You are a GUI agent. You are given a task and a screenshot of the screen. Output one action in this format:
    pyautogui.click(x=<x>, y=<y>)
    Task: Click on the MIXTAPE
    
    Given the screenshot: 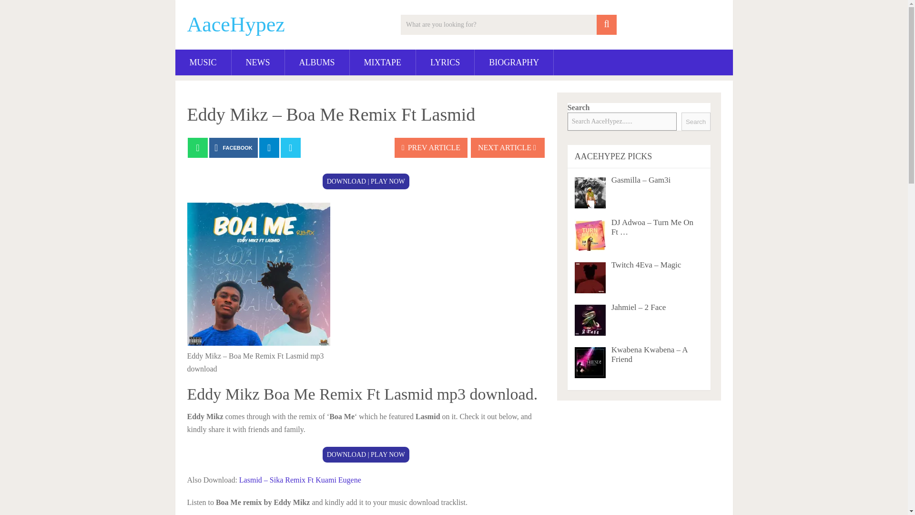 What is the action you would take?
    pyautogui.click(x=383, y=62)
    